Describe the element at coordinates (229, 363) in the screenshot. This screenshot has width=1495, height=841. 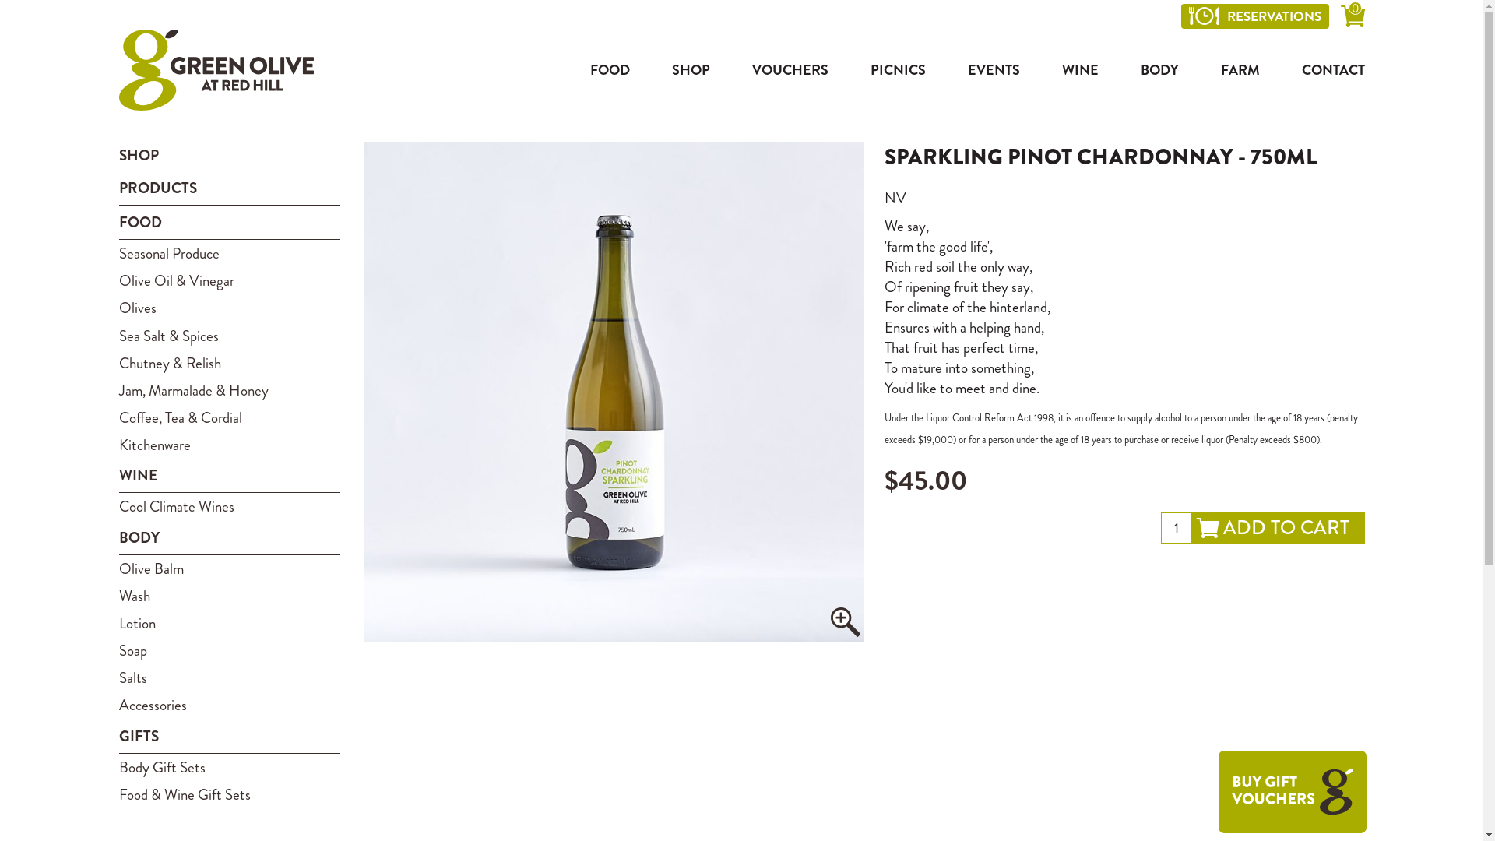
I see `Chutney & Relish` at that location.